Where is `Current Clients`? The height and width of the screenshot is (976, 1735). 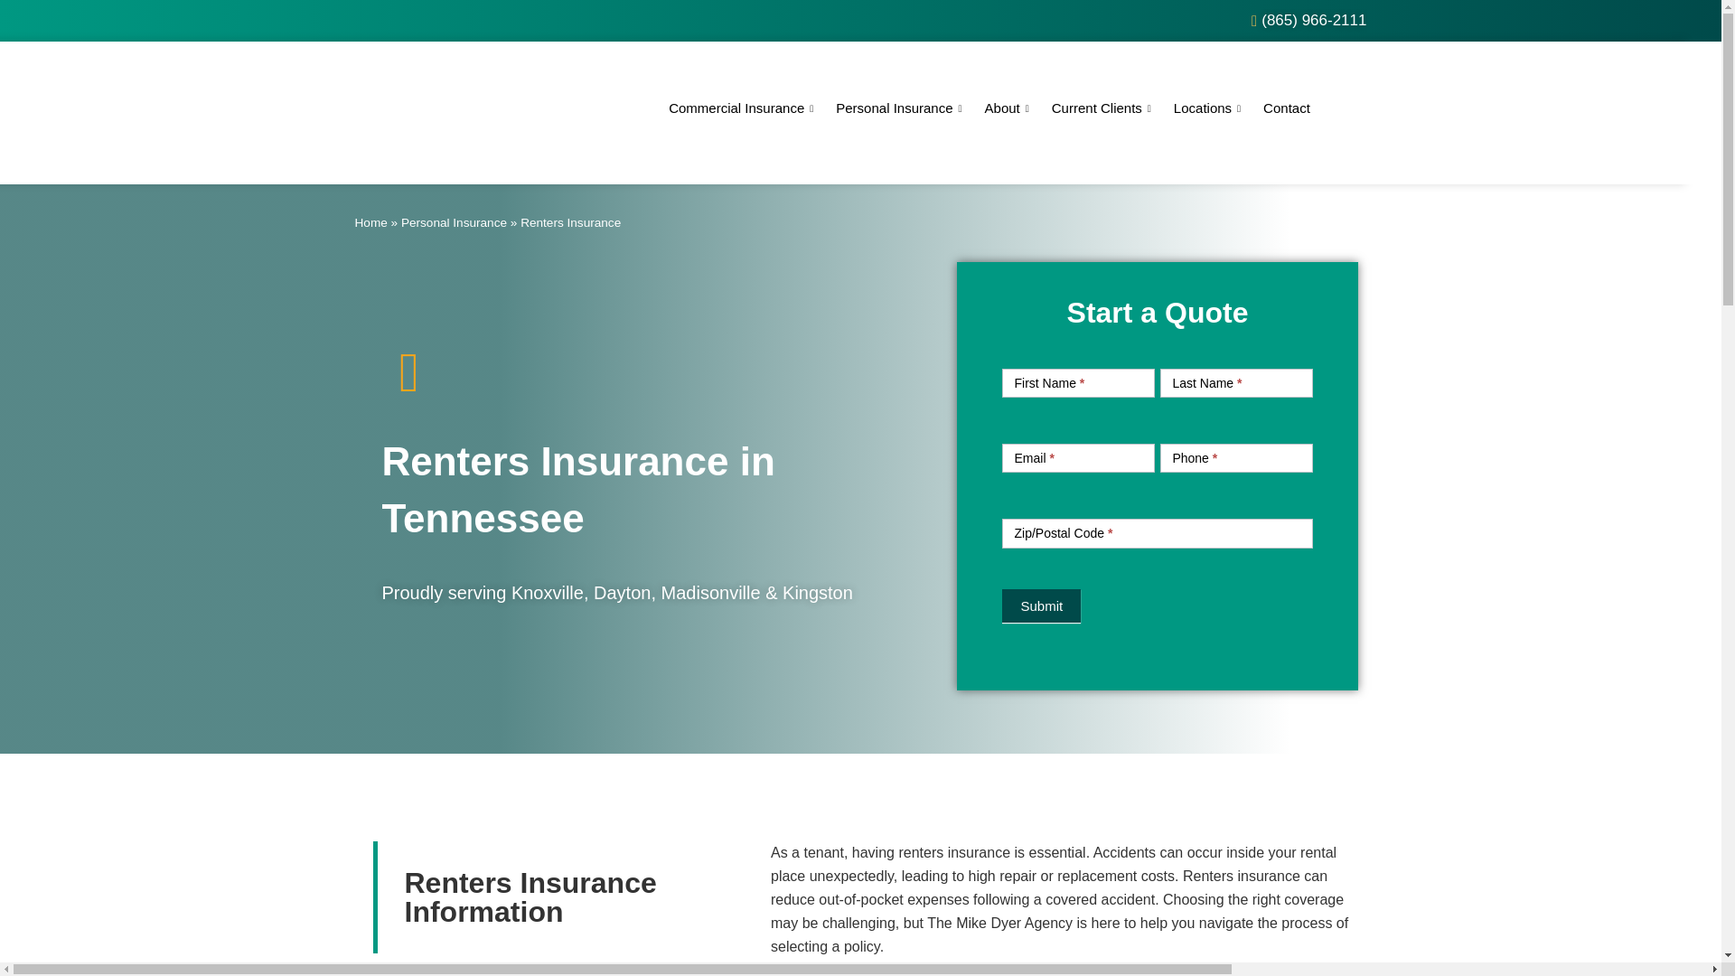 Current Clients is located at coordinates (1102, 108).